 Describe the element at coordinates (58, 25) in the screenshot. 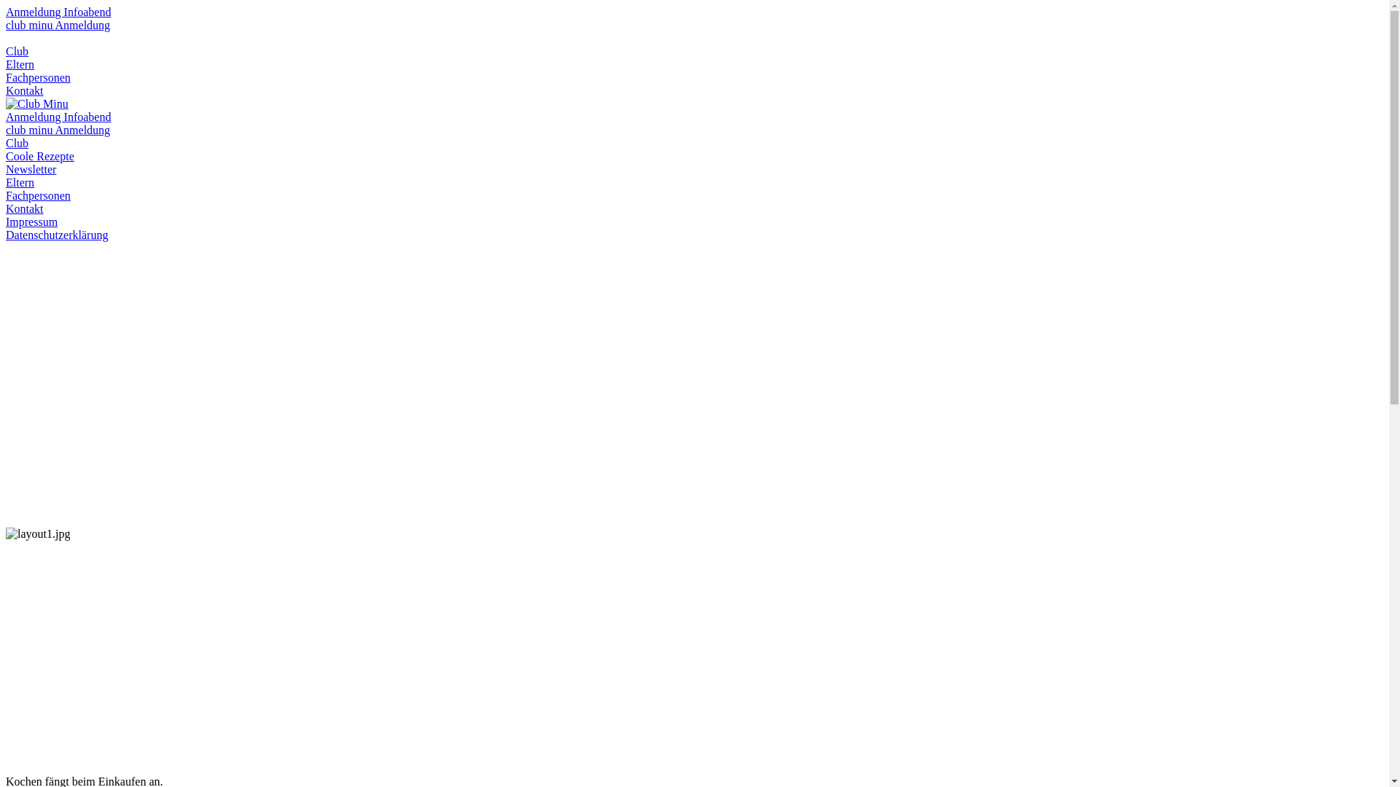

I see `club minu Anmeldung` at that location.